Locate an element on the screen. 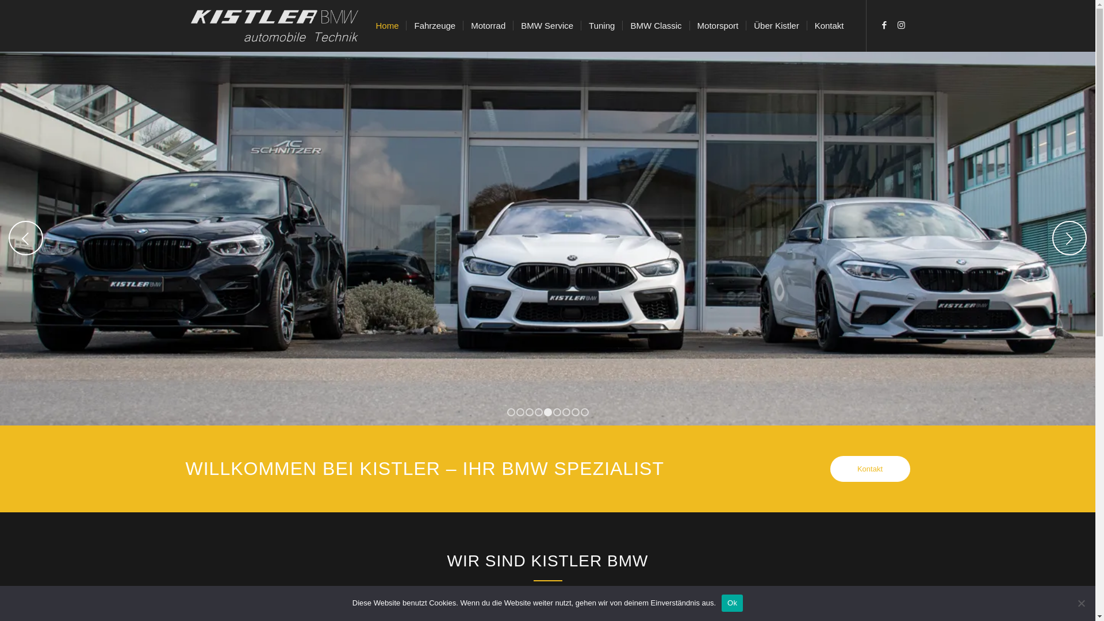 This screenshot has height=621, width=1104. 1 is located at coordinates (511, 412).